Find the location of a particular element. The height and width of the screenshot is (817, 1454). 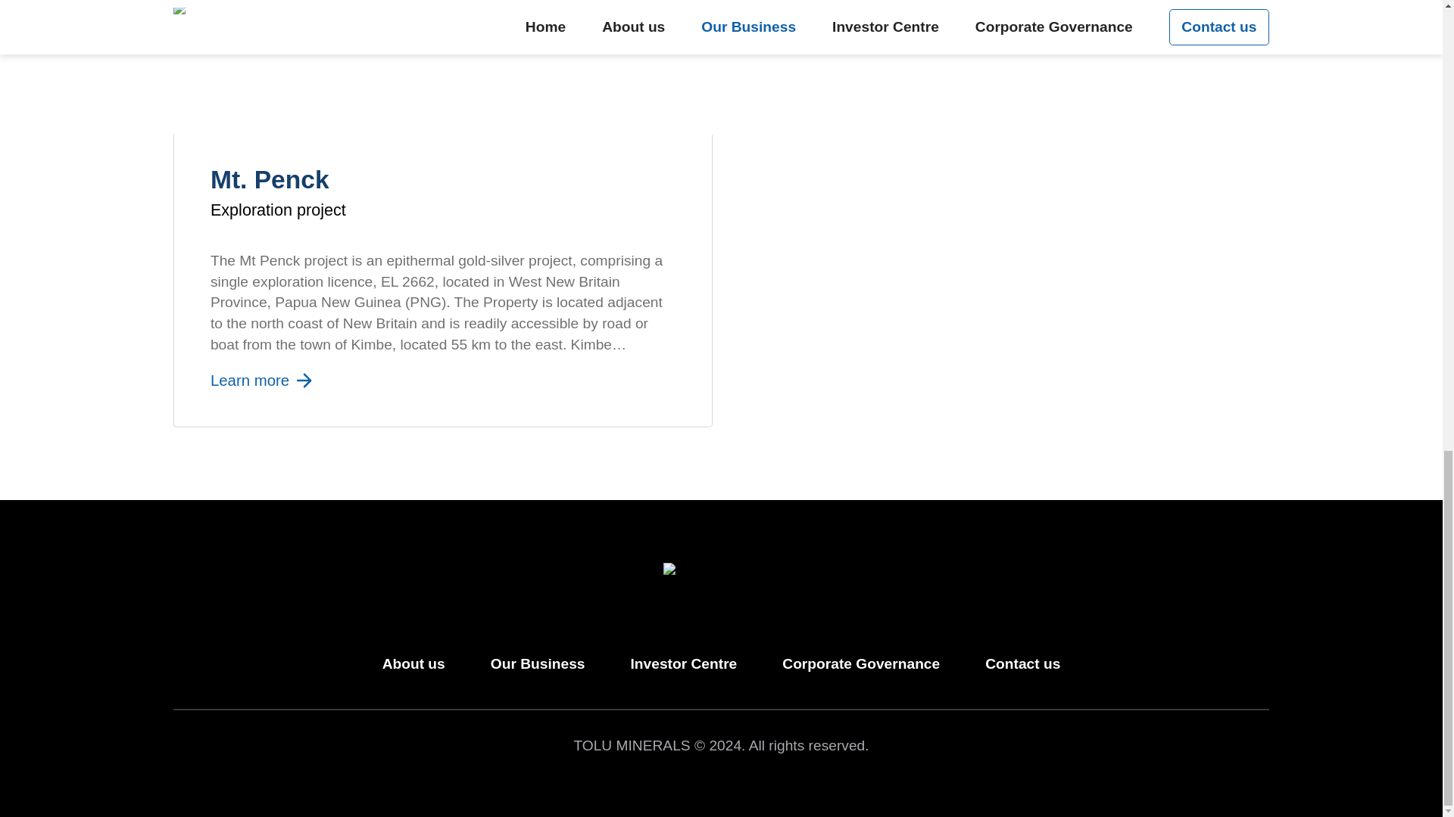

Corporate Governance is located at coordinates (860, 664).